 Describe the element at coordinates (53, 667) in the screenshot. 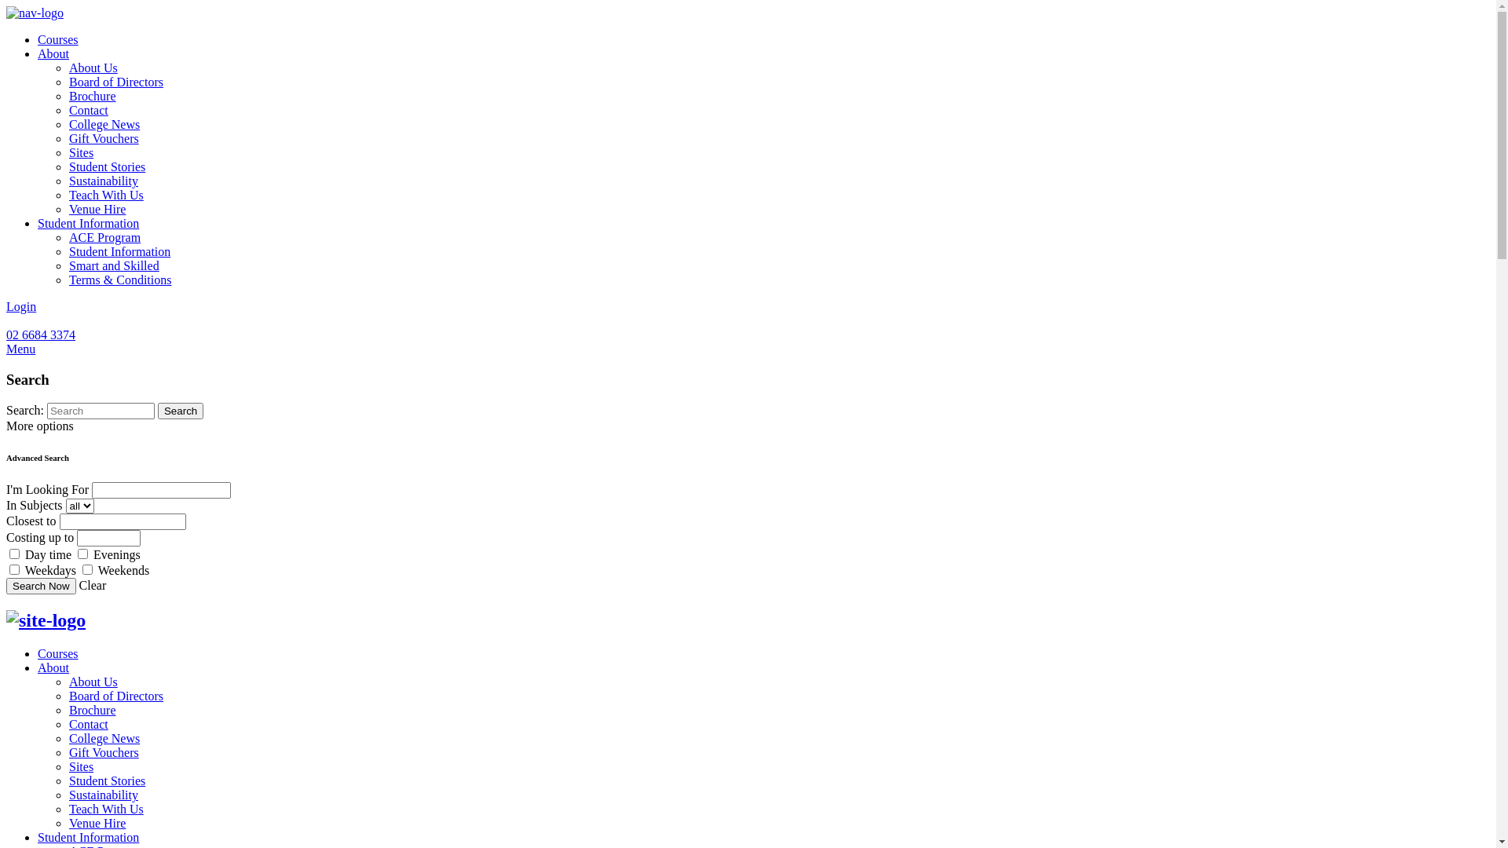

I see `About` at that location.